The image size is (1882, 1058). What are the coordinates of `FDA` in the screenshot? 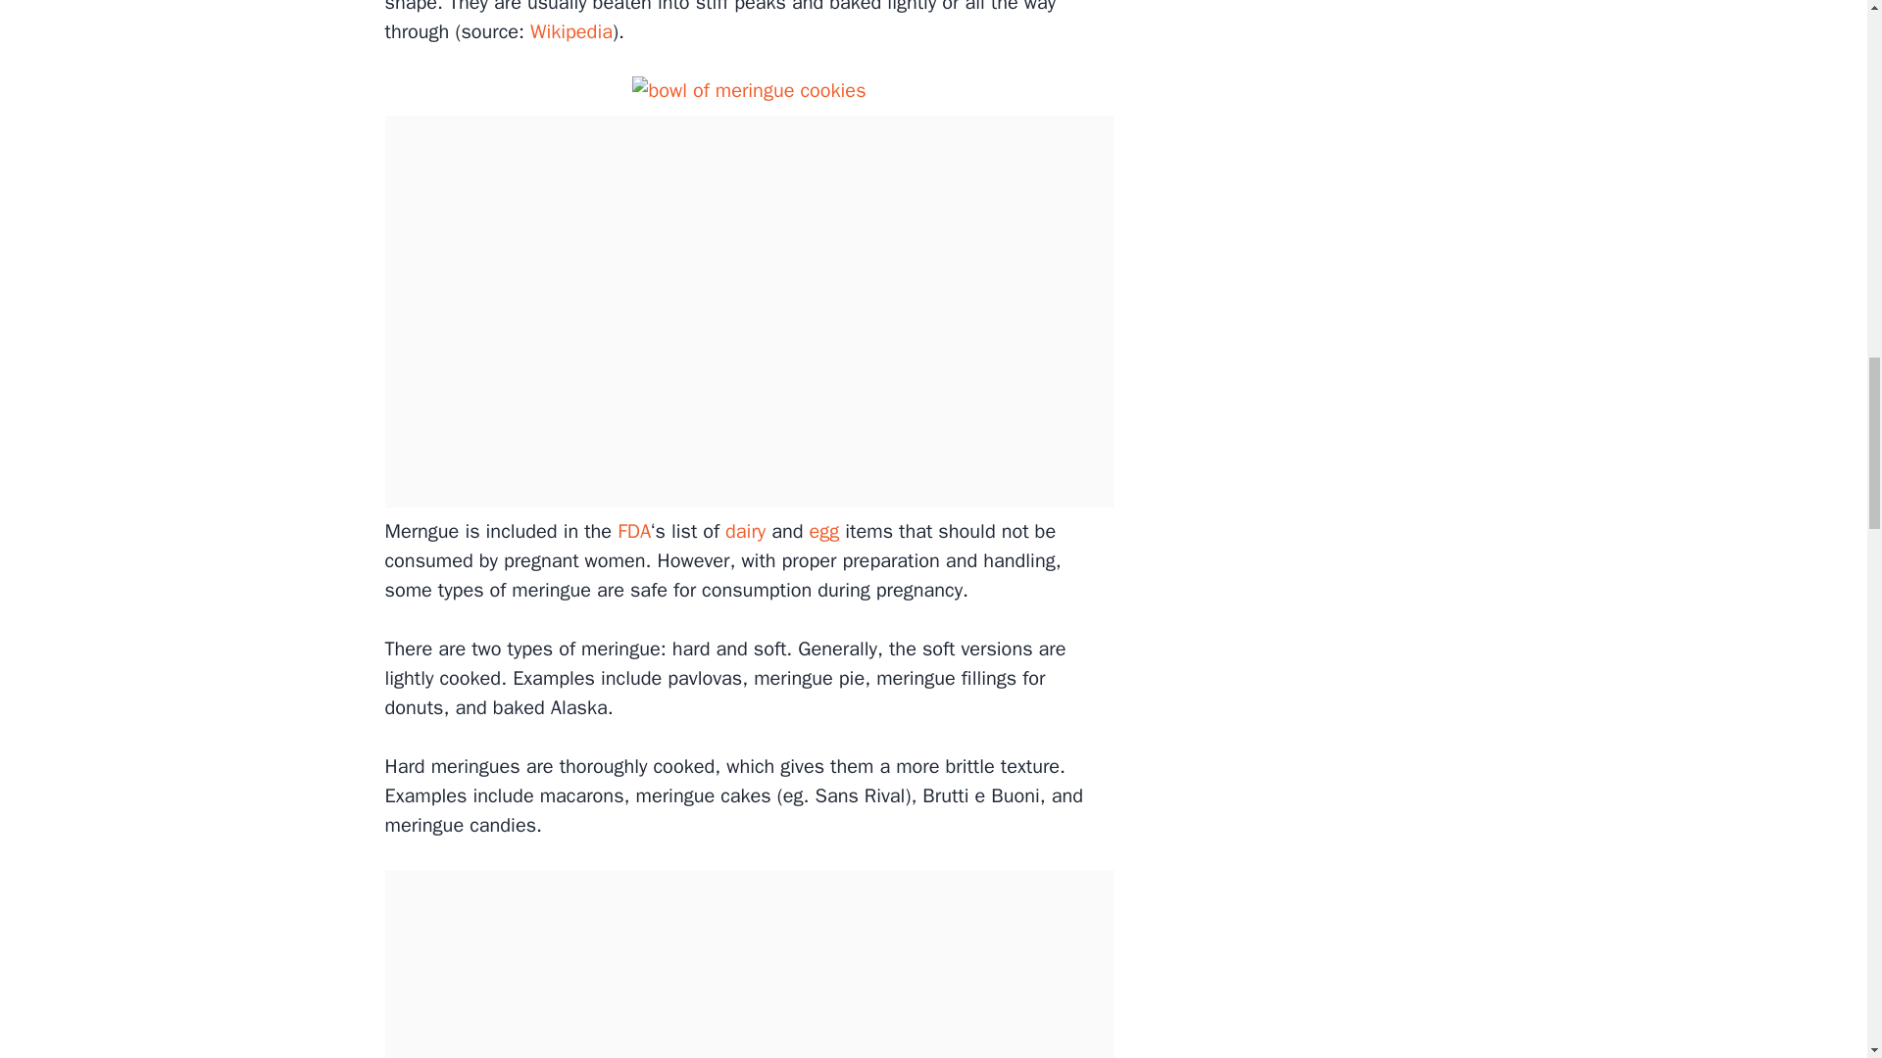 It's located at (633, 531).